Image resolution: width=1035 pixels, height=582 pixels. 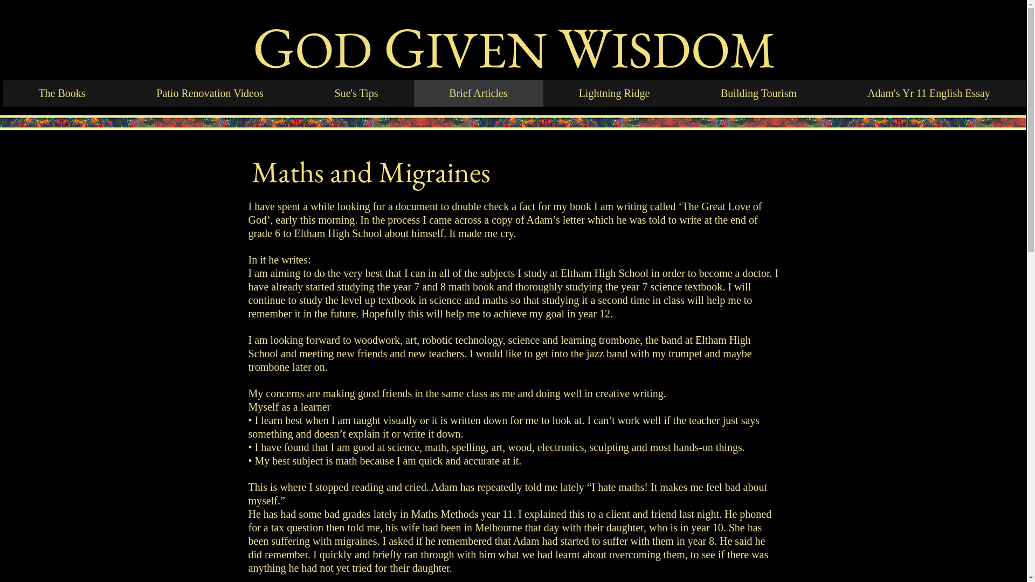 What do you see at coordinates (479, 94) in the screenshot?
I see `Brief Articles` at bounding box center [479, 94].